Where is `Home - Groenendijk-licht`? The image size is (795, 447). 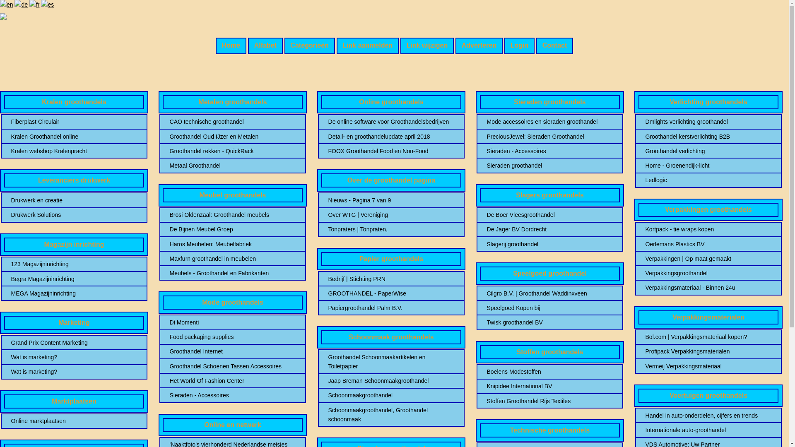 Home - Groenendijk-licht is located at coordinates (709, 166).